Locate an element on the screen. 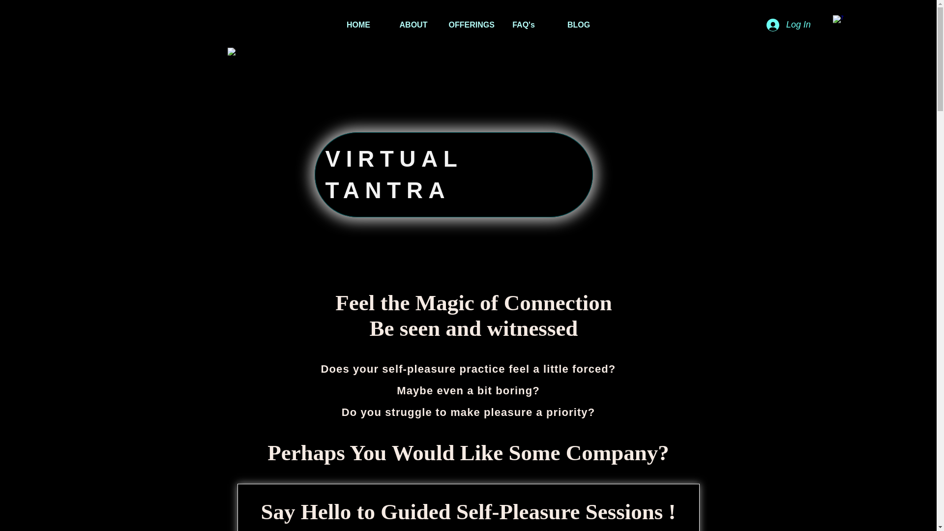 The image size is (944, 531). ABOUT is located at coordinates (413, 25).